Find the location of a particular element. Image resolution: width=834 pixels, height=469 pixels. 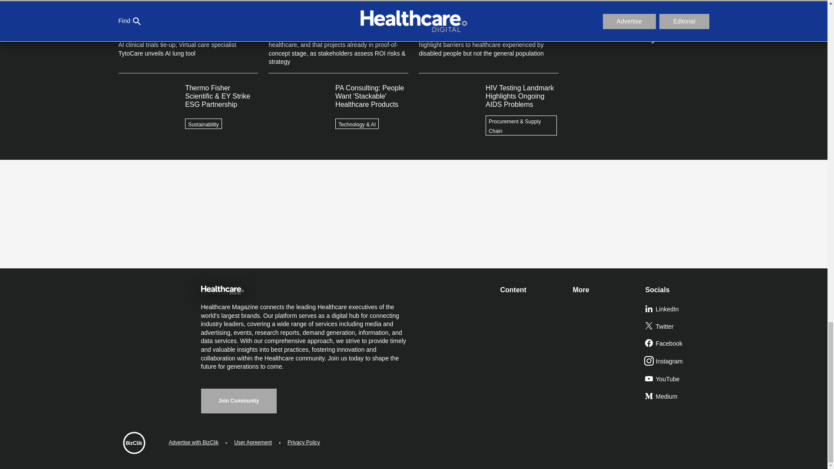

Instagram is located at coordinates (678, 362).